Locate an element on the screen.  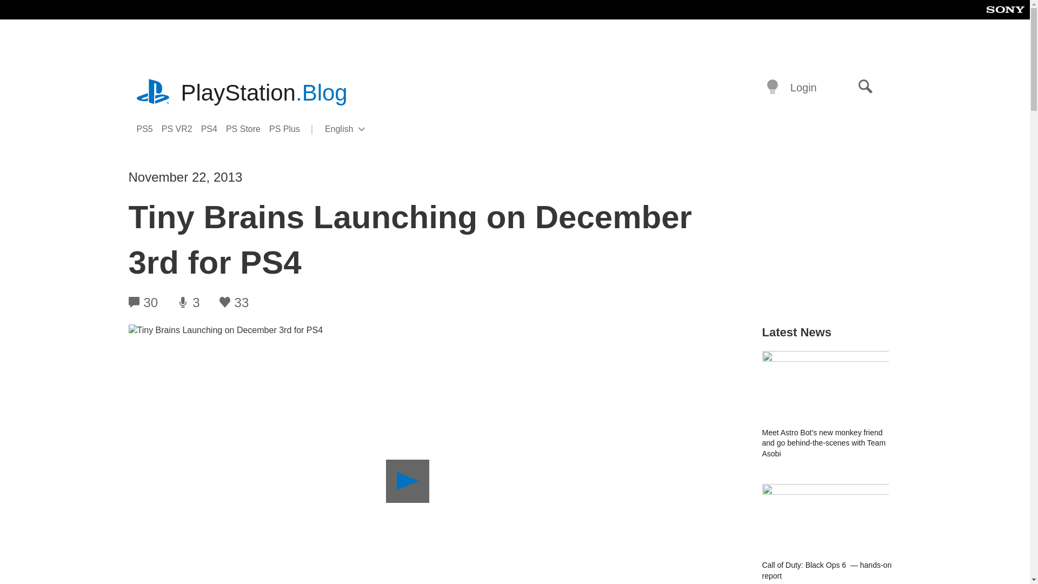
PS4 is located at coordinates (214, 129).